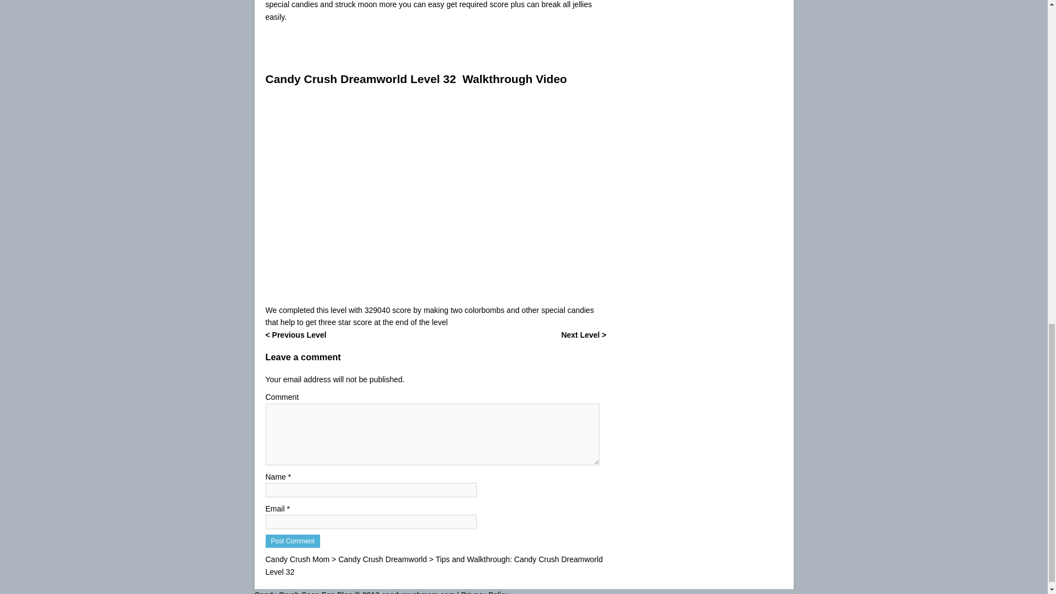 Image resolution: width=1056 pixels, height=594 pixels. What do you see at coordinates (292, 541) in the screenshot?
I see `Post Comment` at bounding box center [292, 541].